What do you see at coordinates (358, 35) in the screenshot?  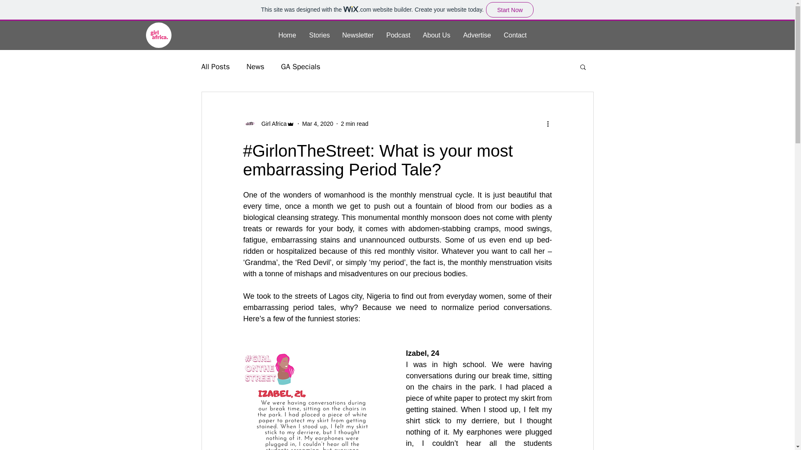 I see `Newsletter` at bounding box center [358, 35].